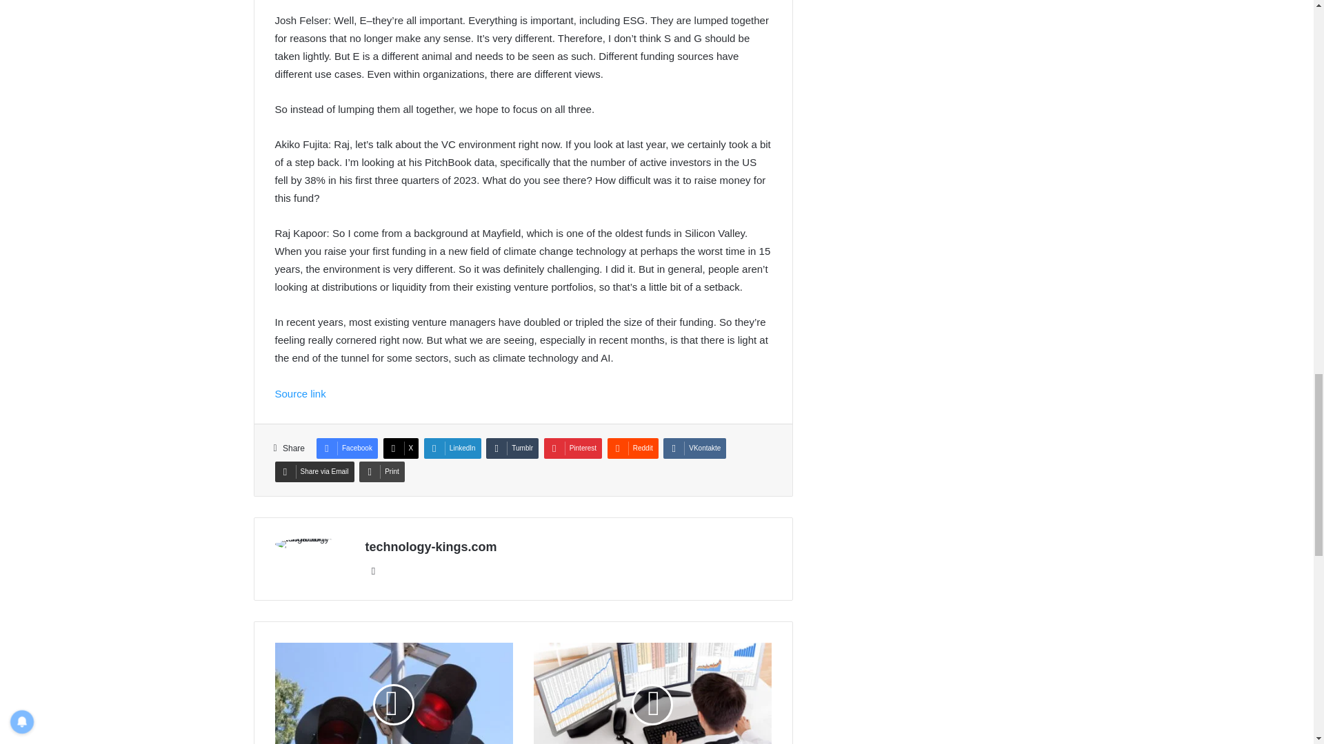  Describe the element at coordinates (512, 448) in the screenshot. I see `Tumblr` at that location.